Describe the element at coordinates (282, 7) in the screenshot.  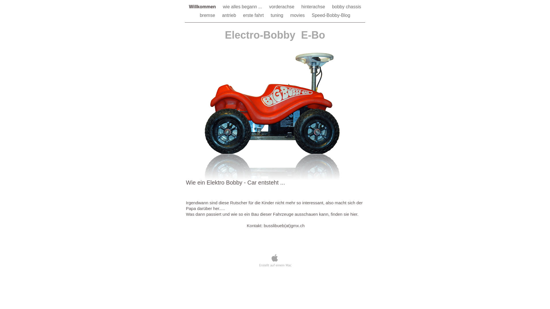
I see `vorderachse` at that location.